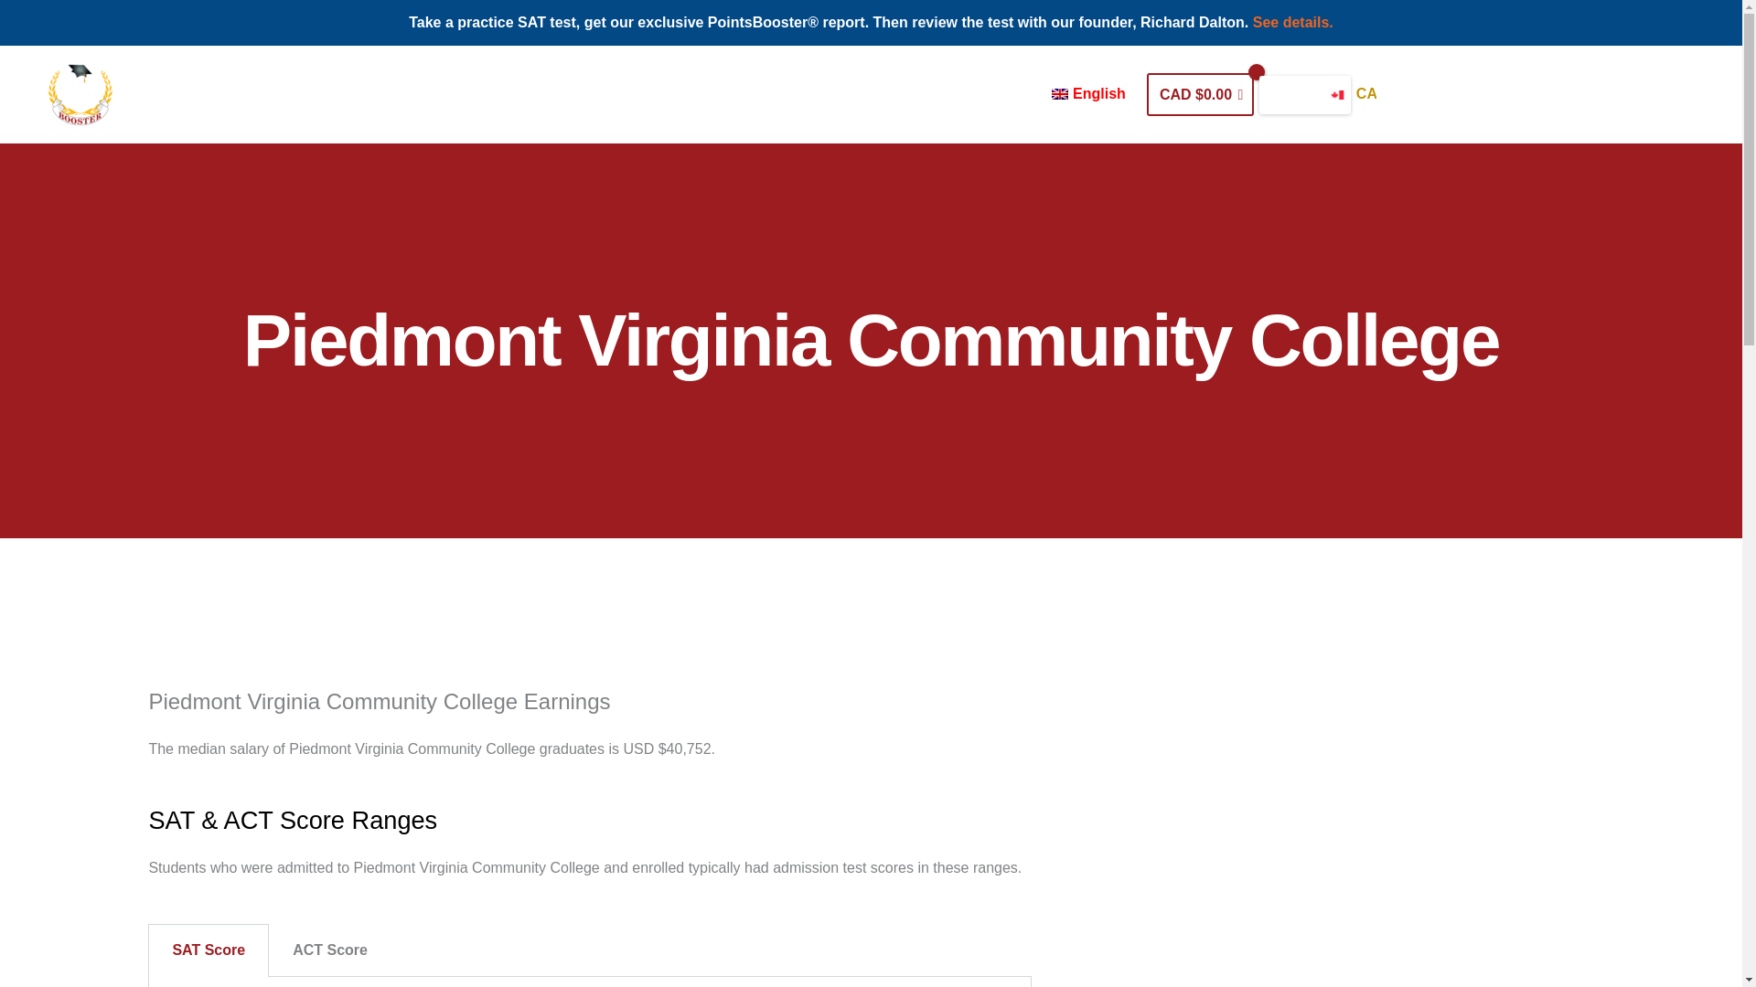 Image resolution: width=1756 pixels, height=987 pixels. What do you see at coordinates (604, 94) in the screenshot?
I see `1-on-1 Tutoring` at bounding box center [604, 94].